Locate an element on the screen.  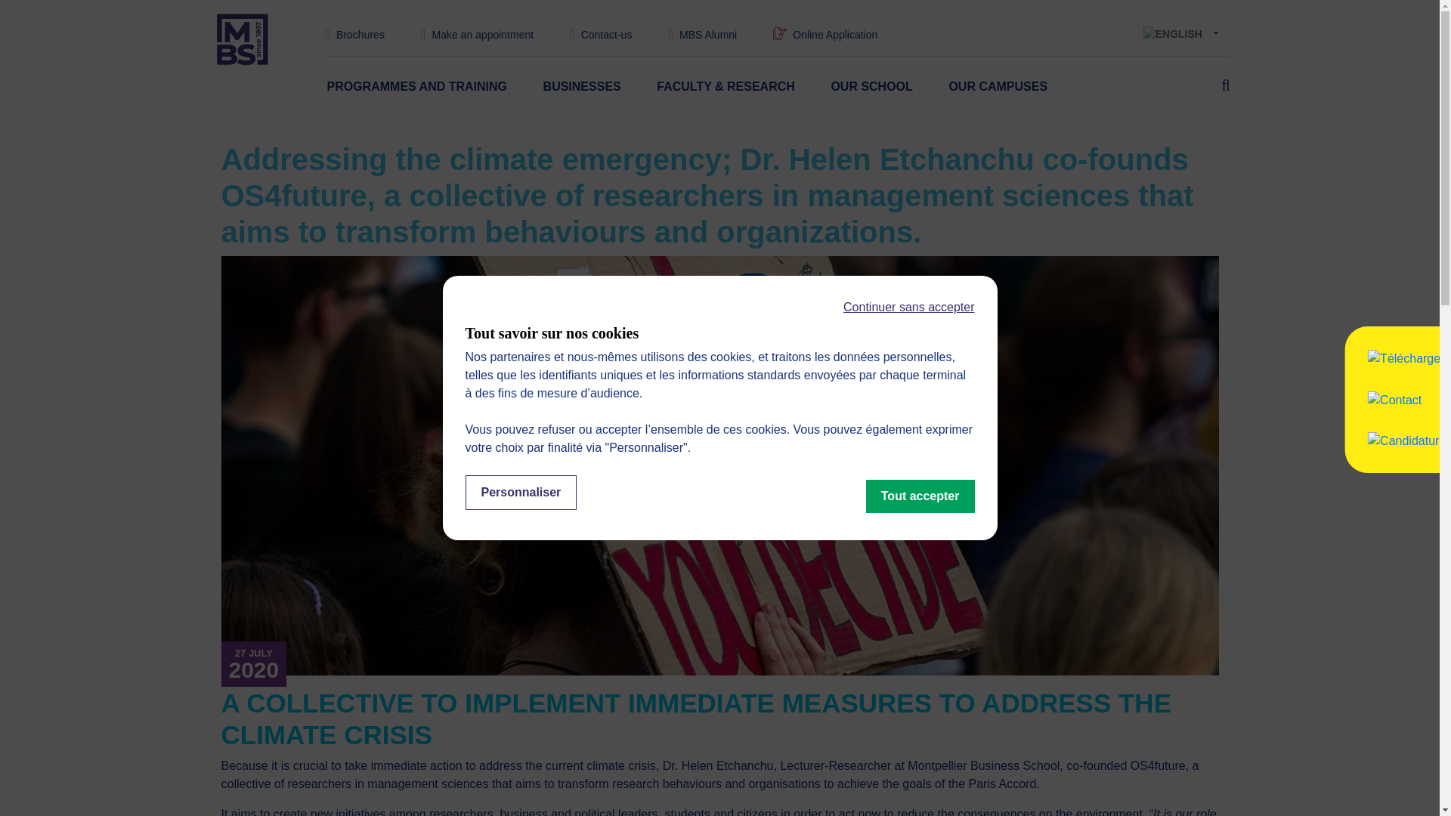
Go to the rendez-vous form is located at coordinates (482, 35).